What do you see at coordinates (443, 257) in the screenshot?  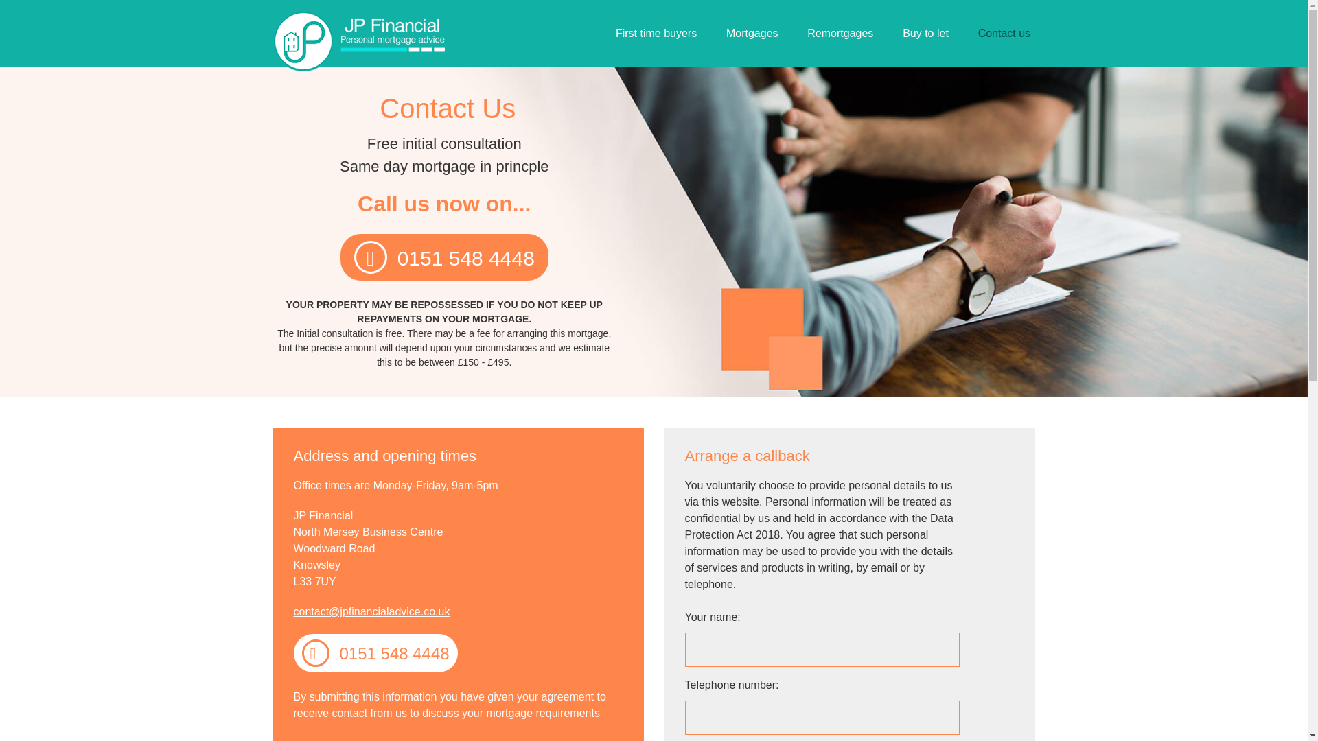 I see `0151 548 4448` at bounding box center [443, 257].